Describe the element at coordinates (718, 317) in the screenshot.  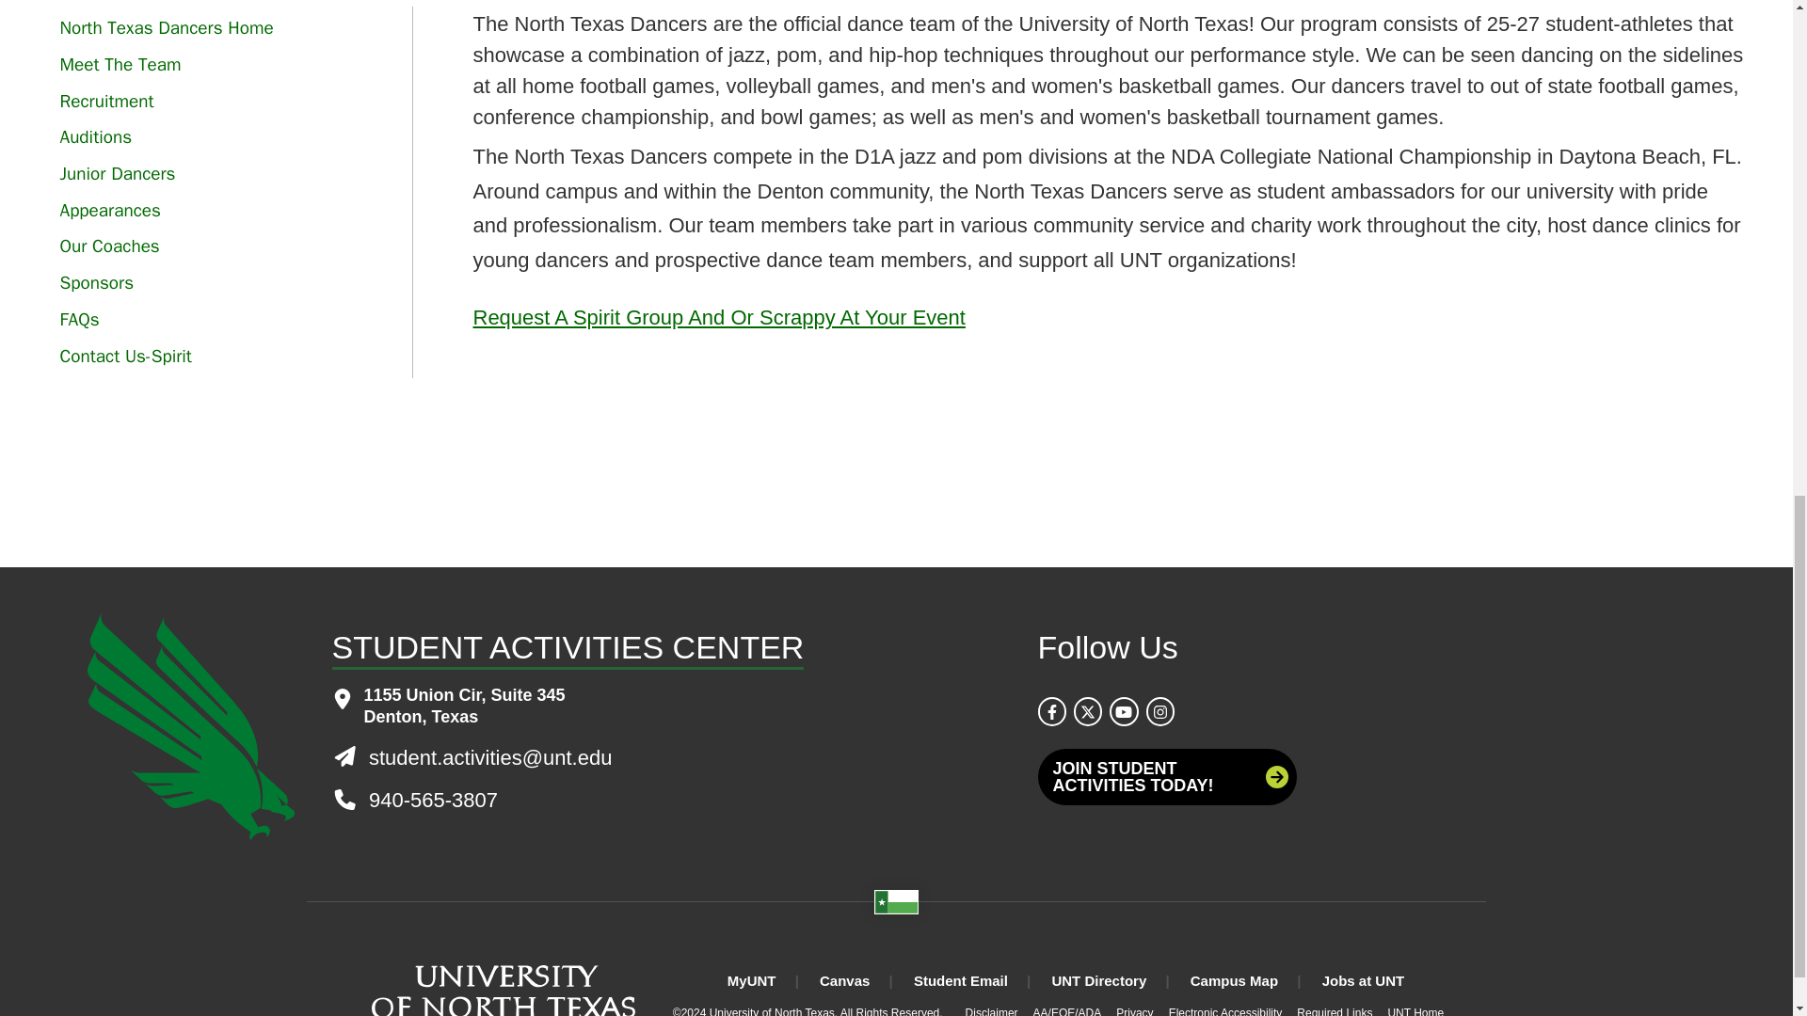
I see `Request a spirit group or scrappy at your event` at that location.